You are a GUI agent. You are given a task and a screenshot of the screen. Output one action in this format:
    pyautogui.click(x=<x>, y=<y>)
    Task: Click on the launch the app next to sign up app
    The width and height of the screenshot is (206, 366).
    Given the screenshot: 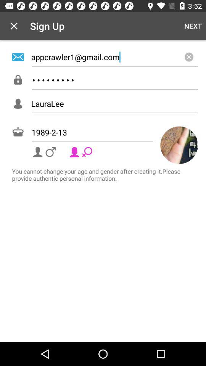 What is the action you would take?
    pyautogui.click(x=14, y=26)
    